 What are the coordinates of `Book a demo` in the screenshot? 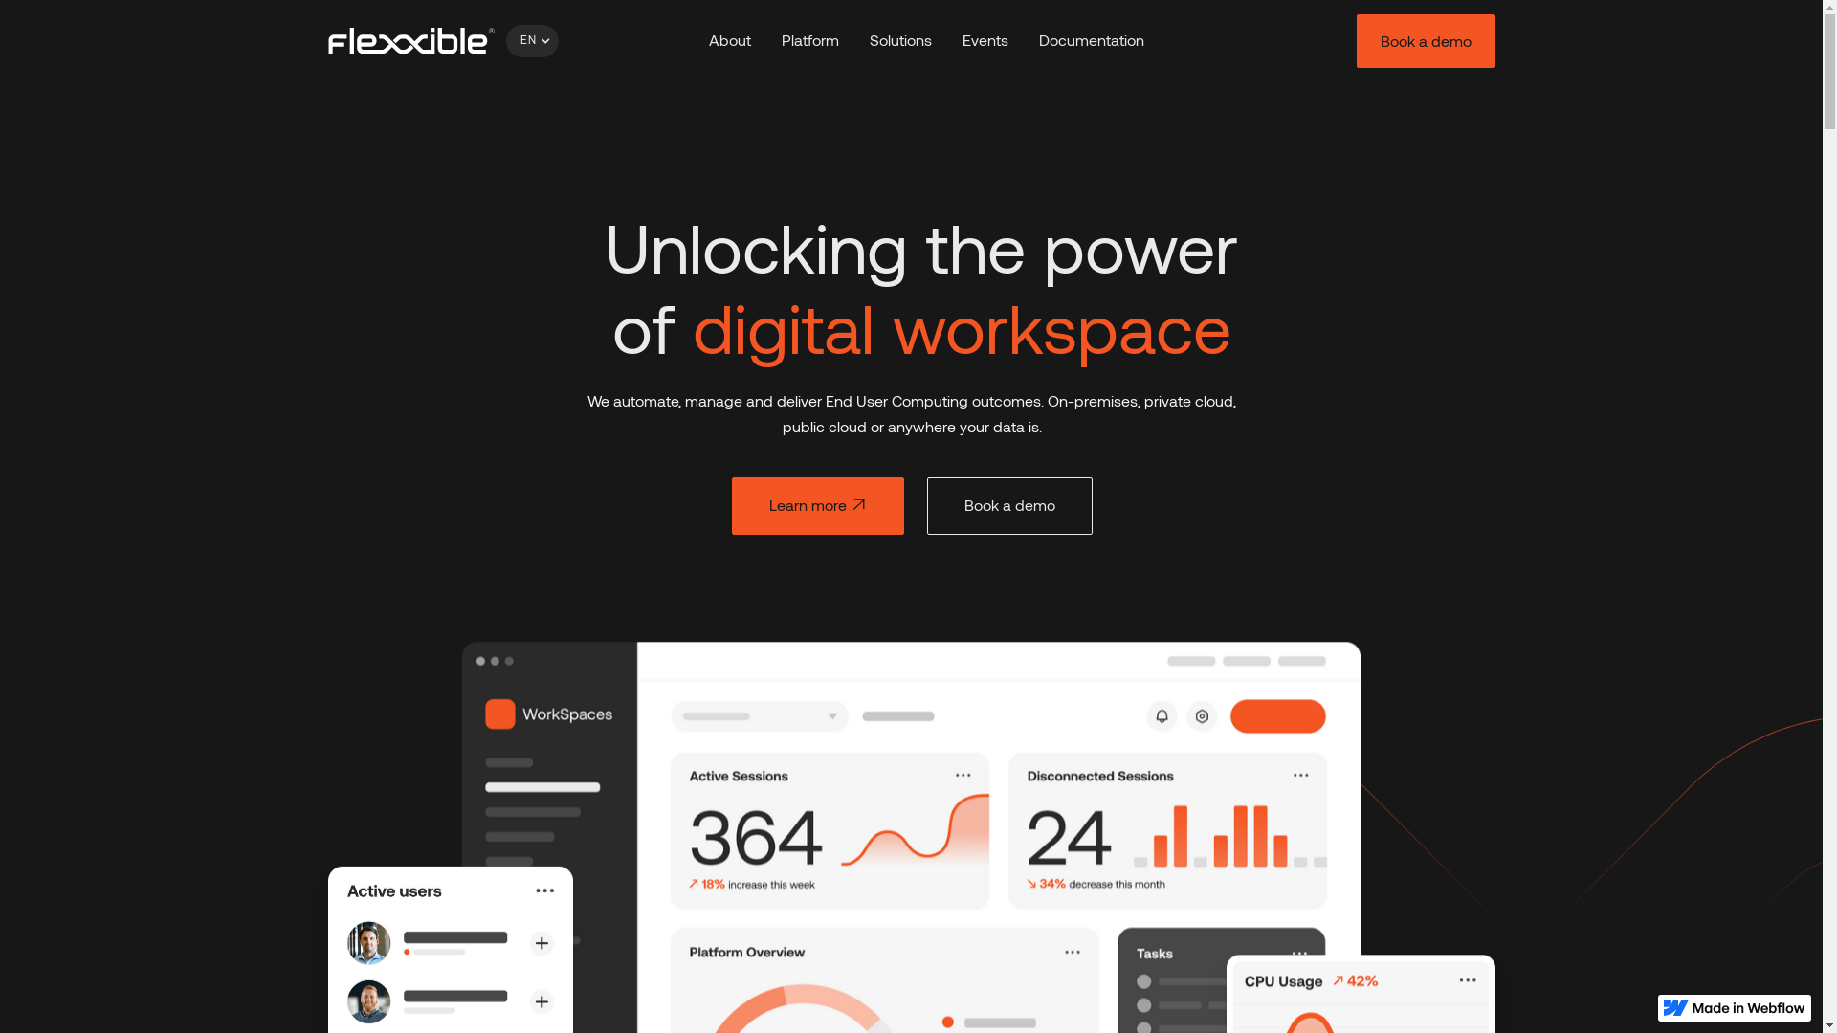 It's located at (1426, 41).